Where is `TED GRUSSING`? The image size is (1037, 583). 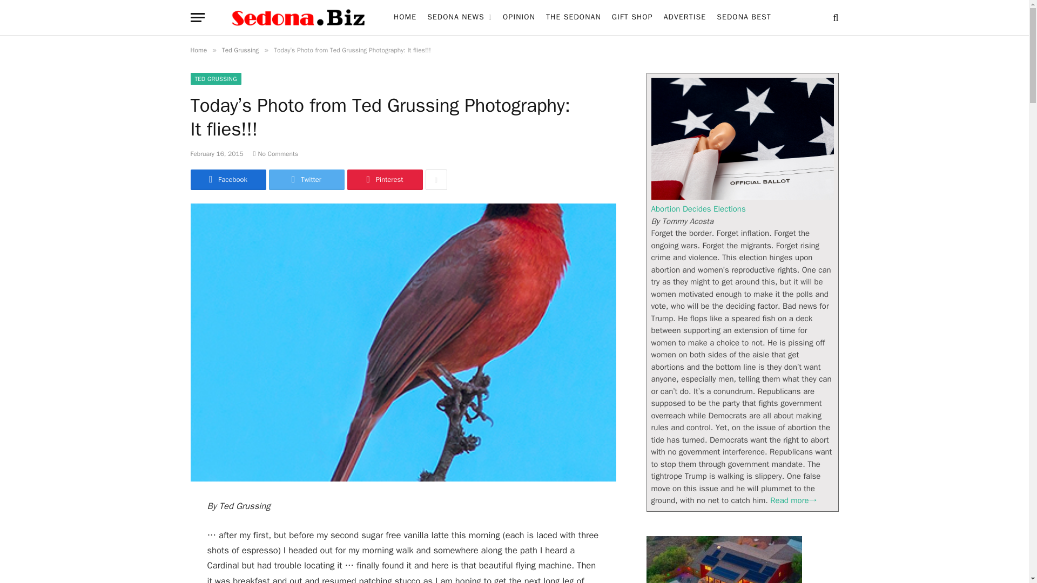 TED GRUSSING is located at coordinates (215, 79).